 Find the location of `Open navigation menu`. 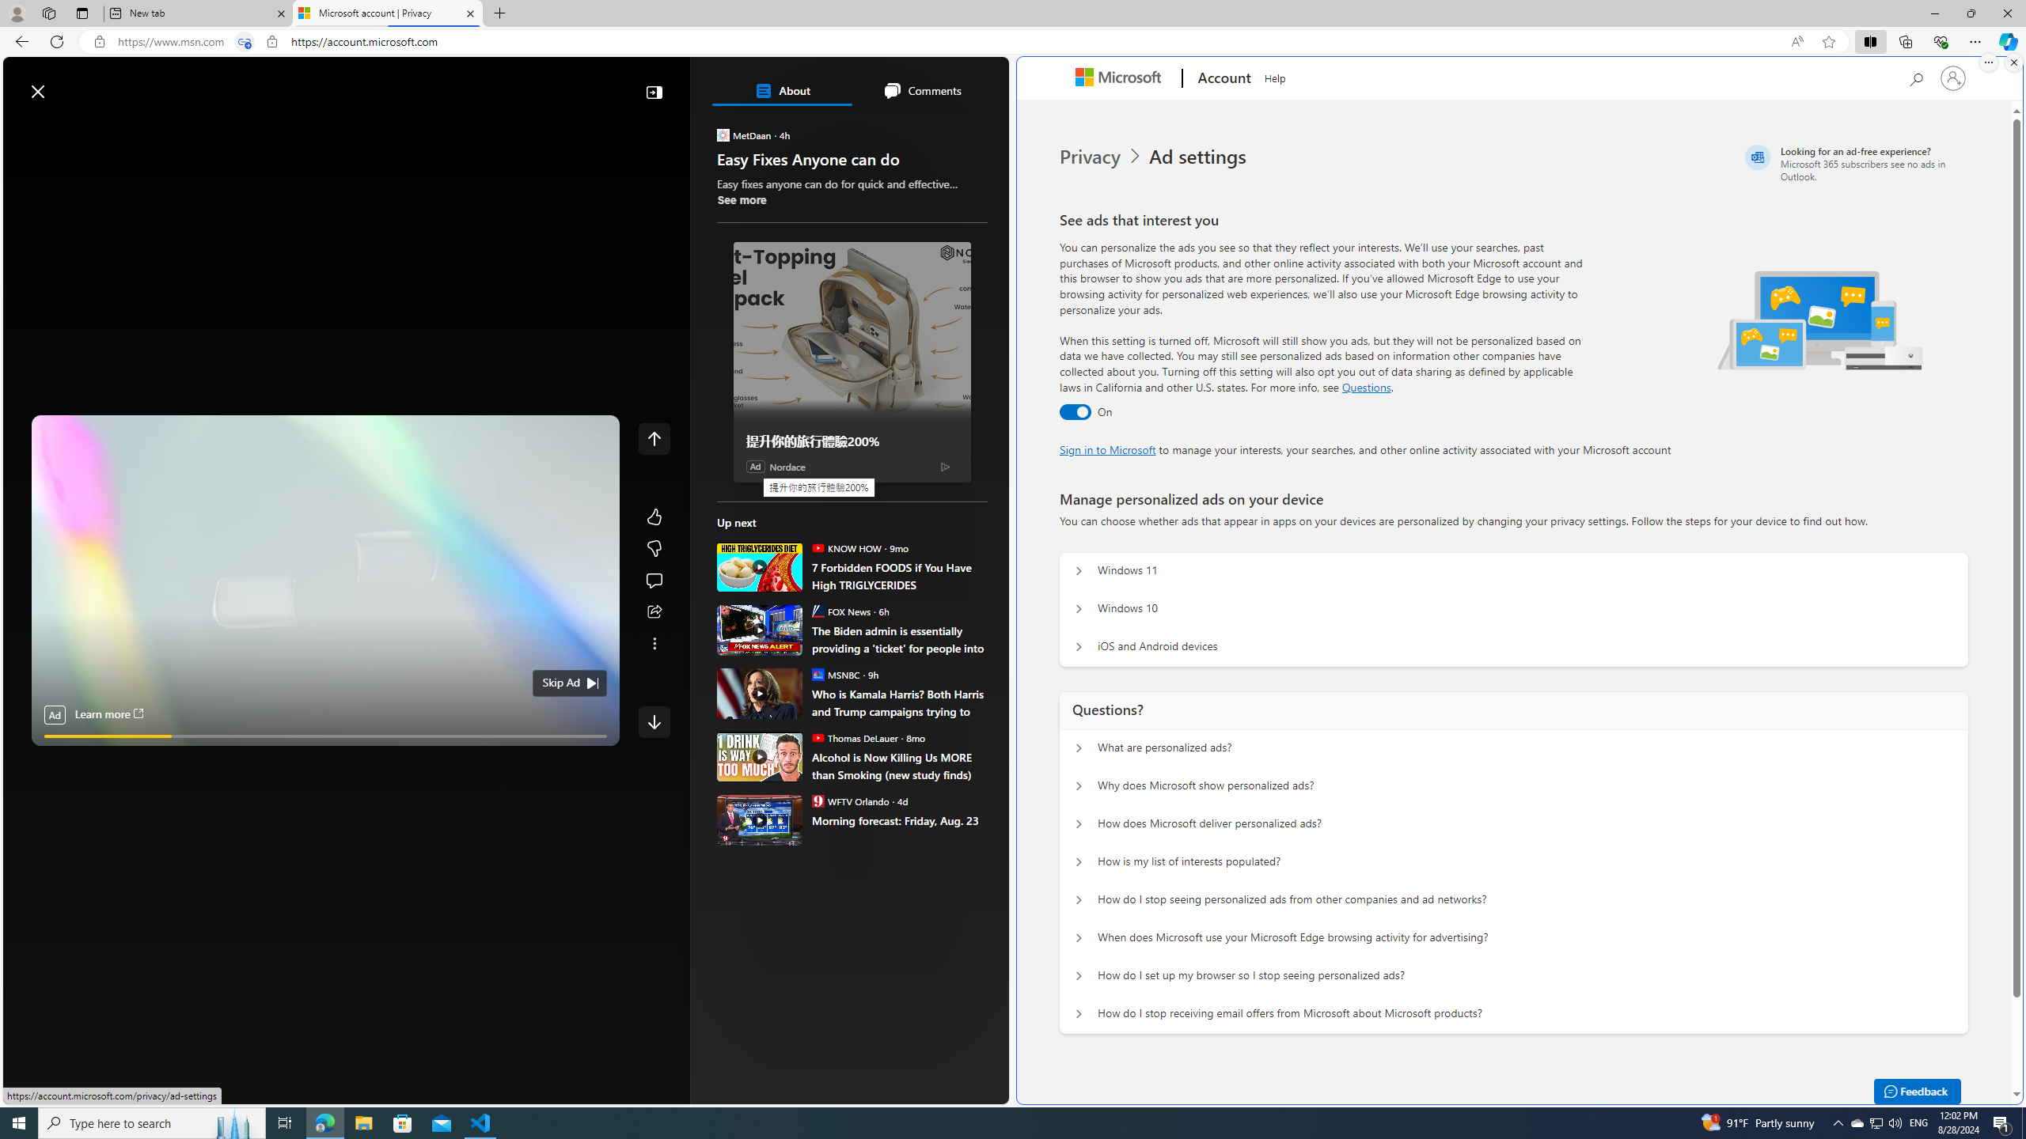

Open navigation menu is located at coordinates (23, 128).